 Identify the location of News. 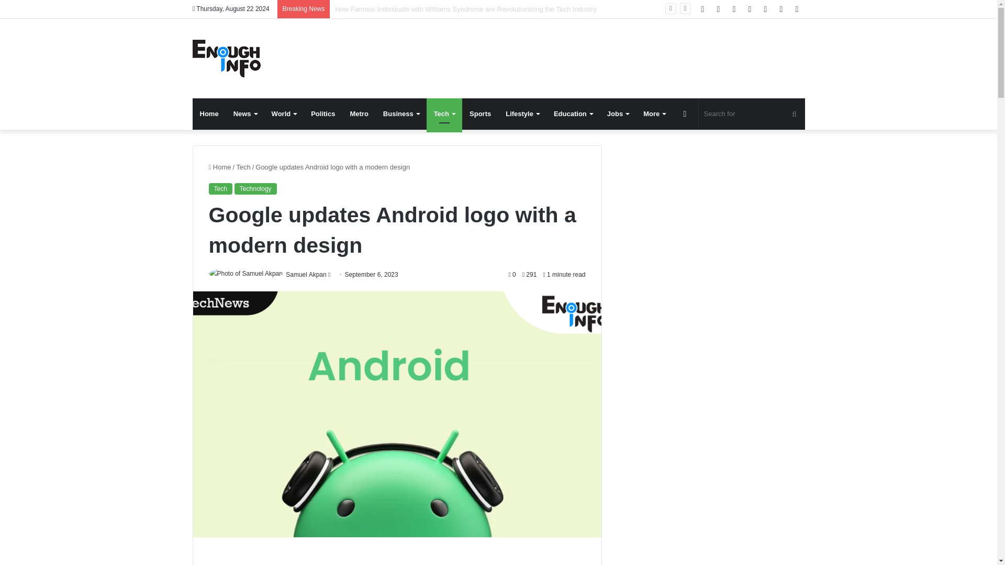
(245, 114).